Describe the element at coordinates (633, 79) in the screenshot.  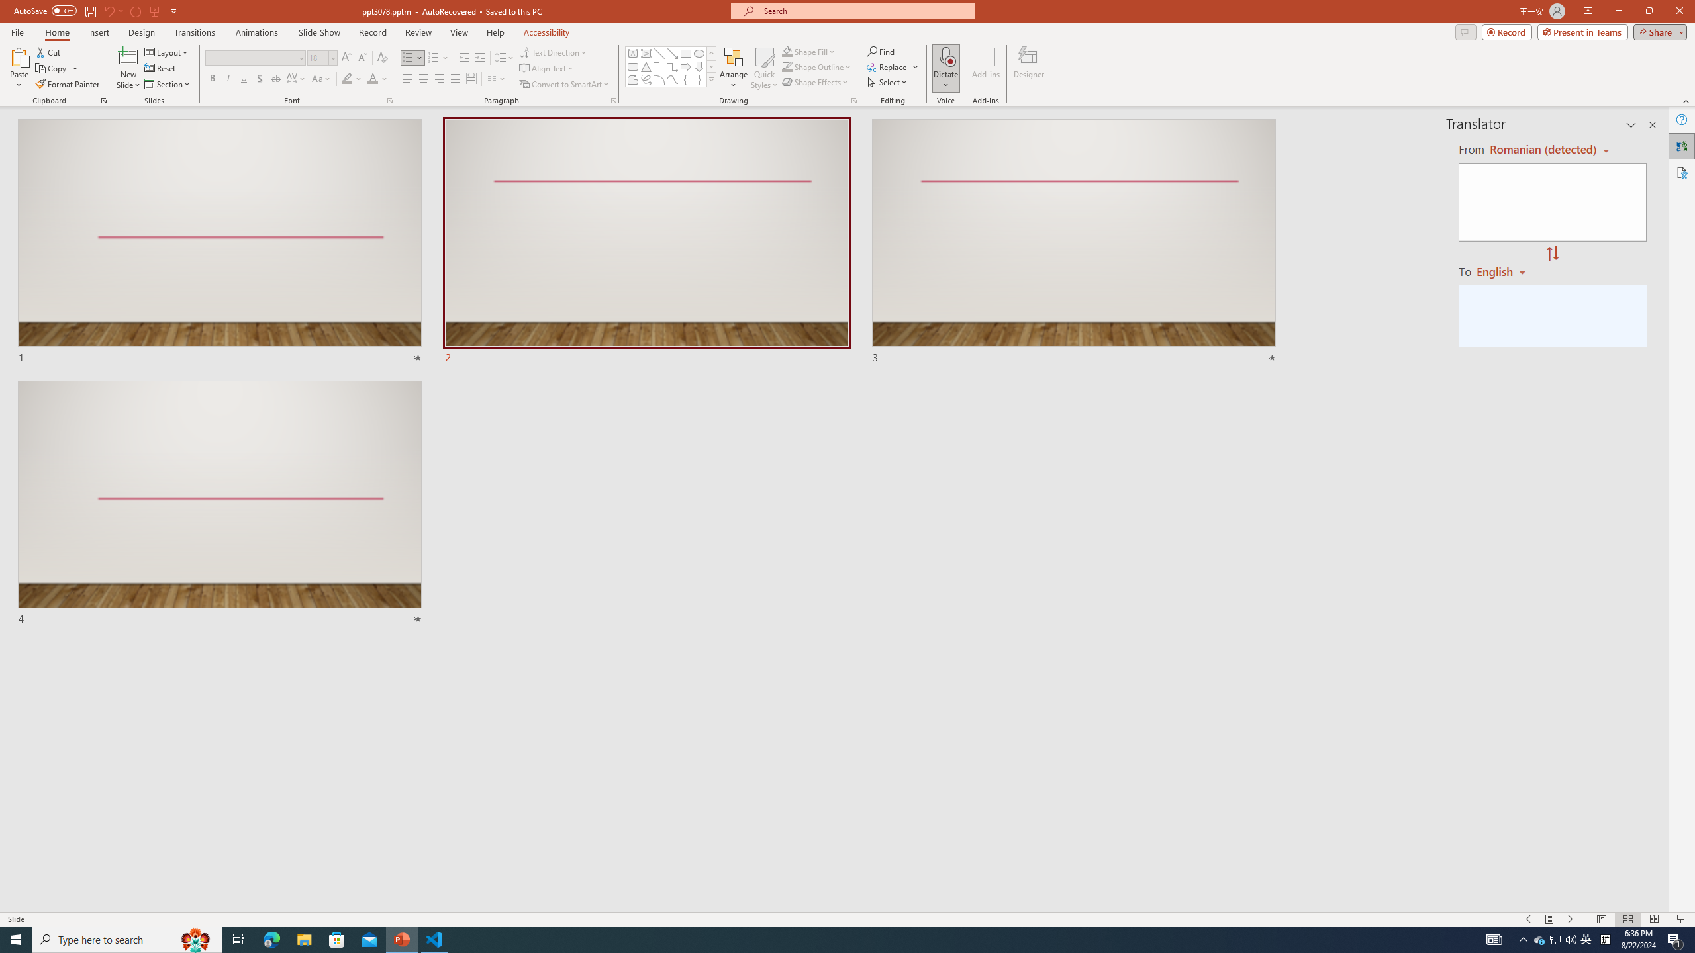
I see `Freeform: Shape` at that location.